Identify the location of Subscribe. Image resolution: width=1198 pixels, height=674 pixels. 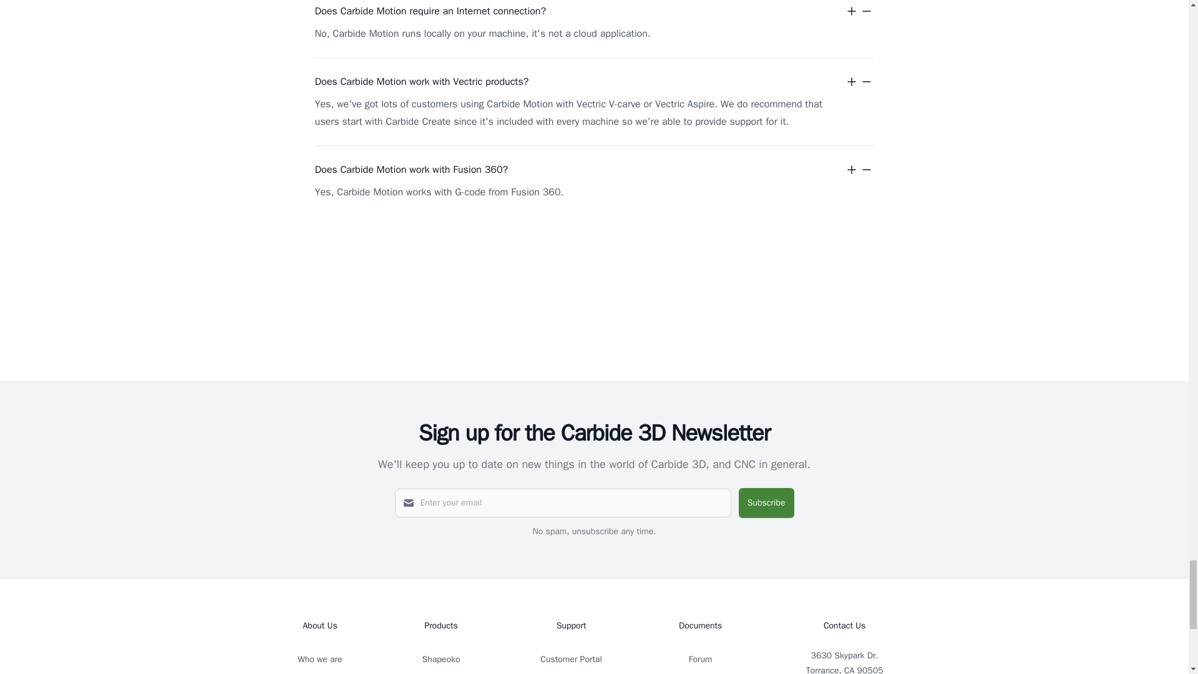
(766, 503).